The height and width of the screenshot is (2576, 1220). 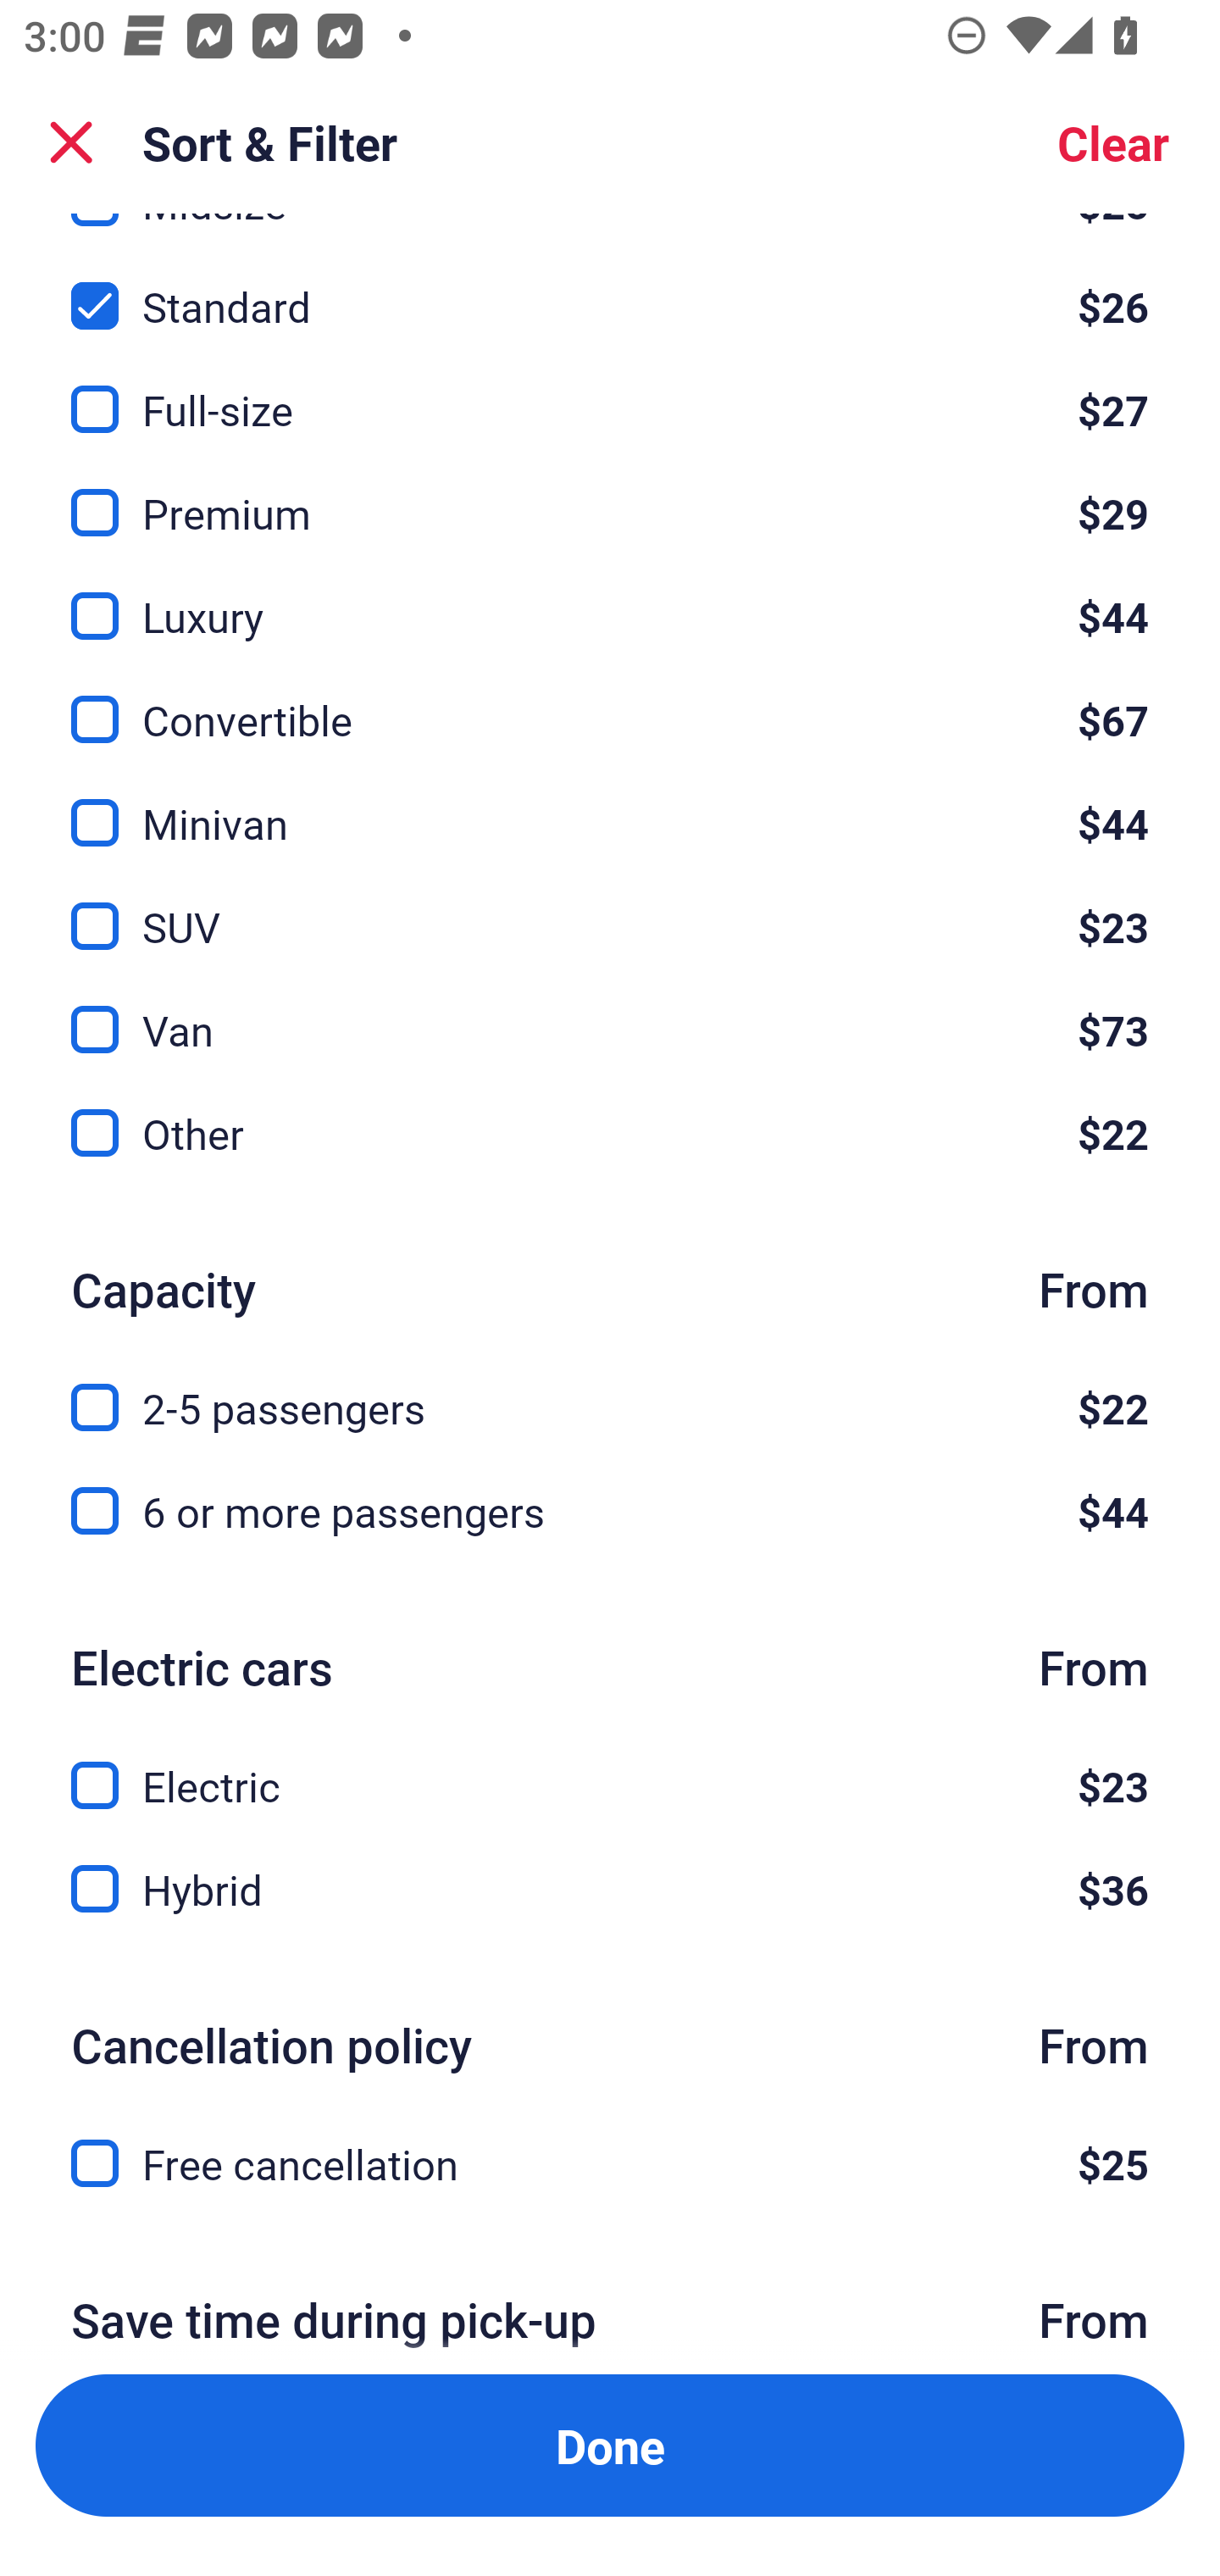 I want to click on Standard, $26 Standard $26, so click(x=610, y=286).